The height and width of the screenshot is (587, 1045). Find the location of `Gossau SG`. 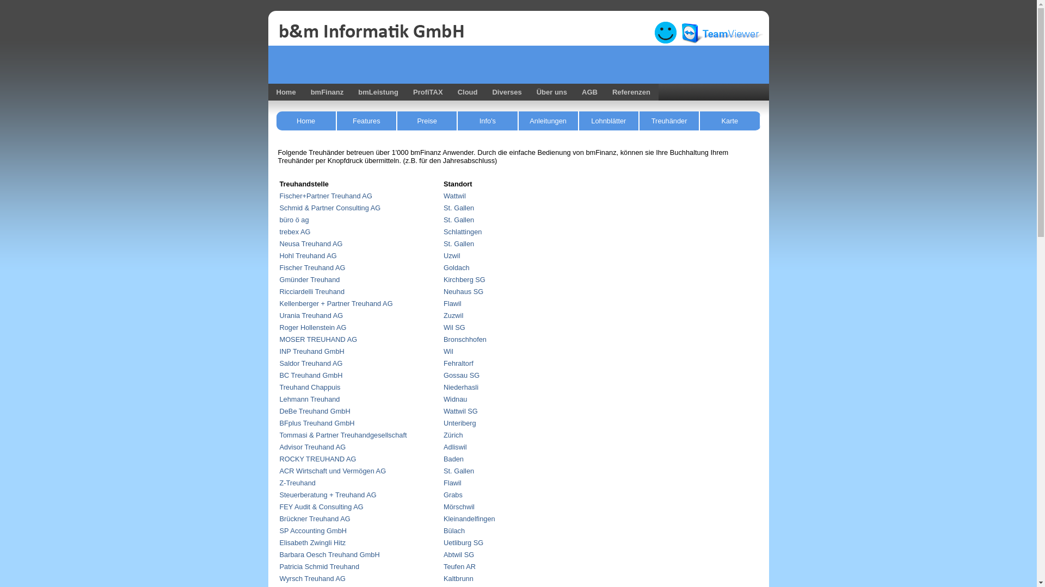

Gossau SG is located at coordinates (462, 375).